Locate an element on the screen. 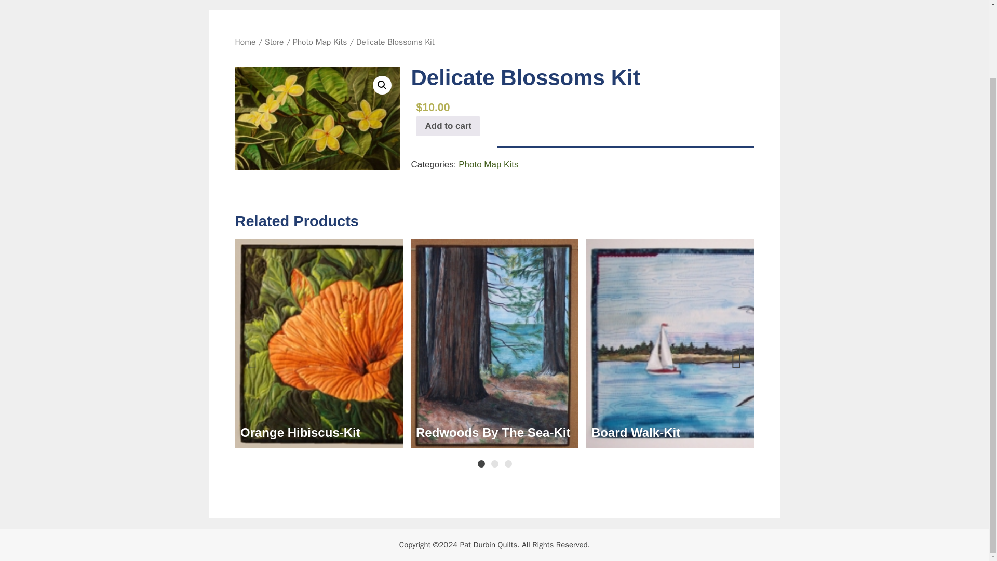  Home is located at coordinates (245, 42).